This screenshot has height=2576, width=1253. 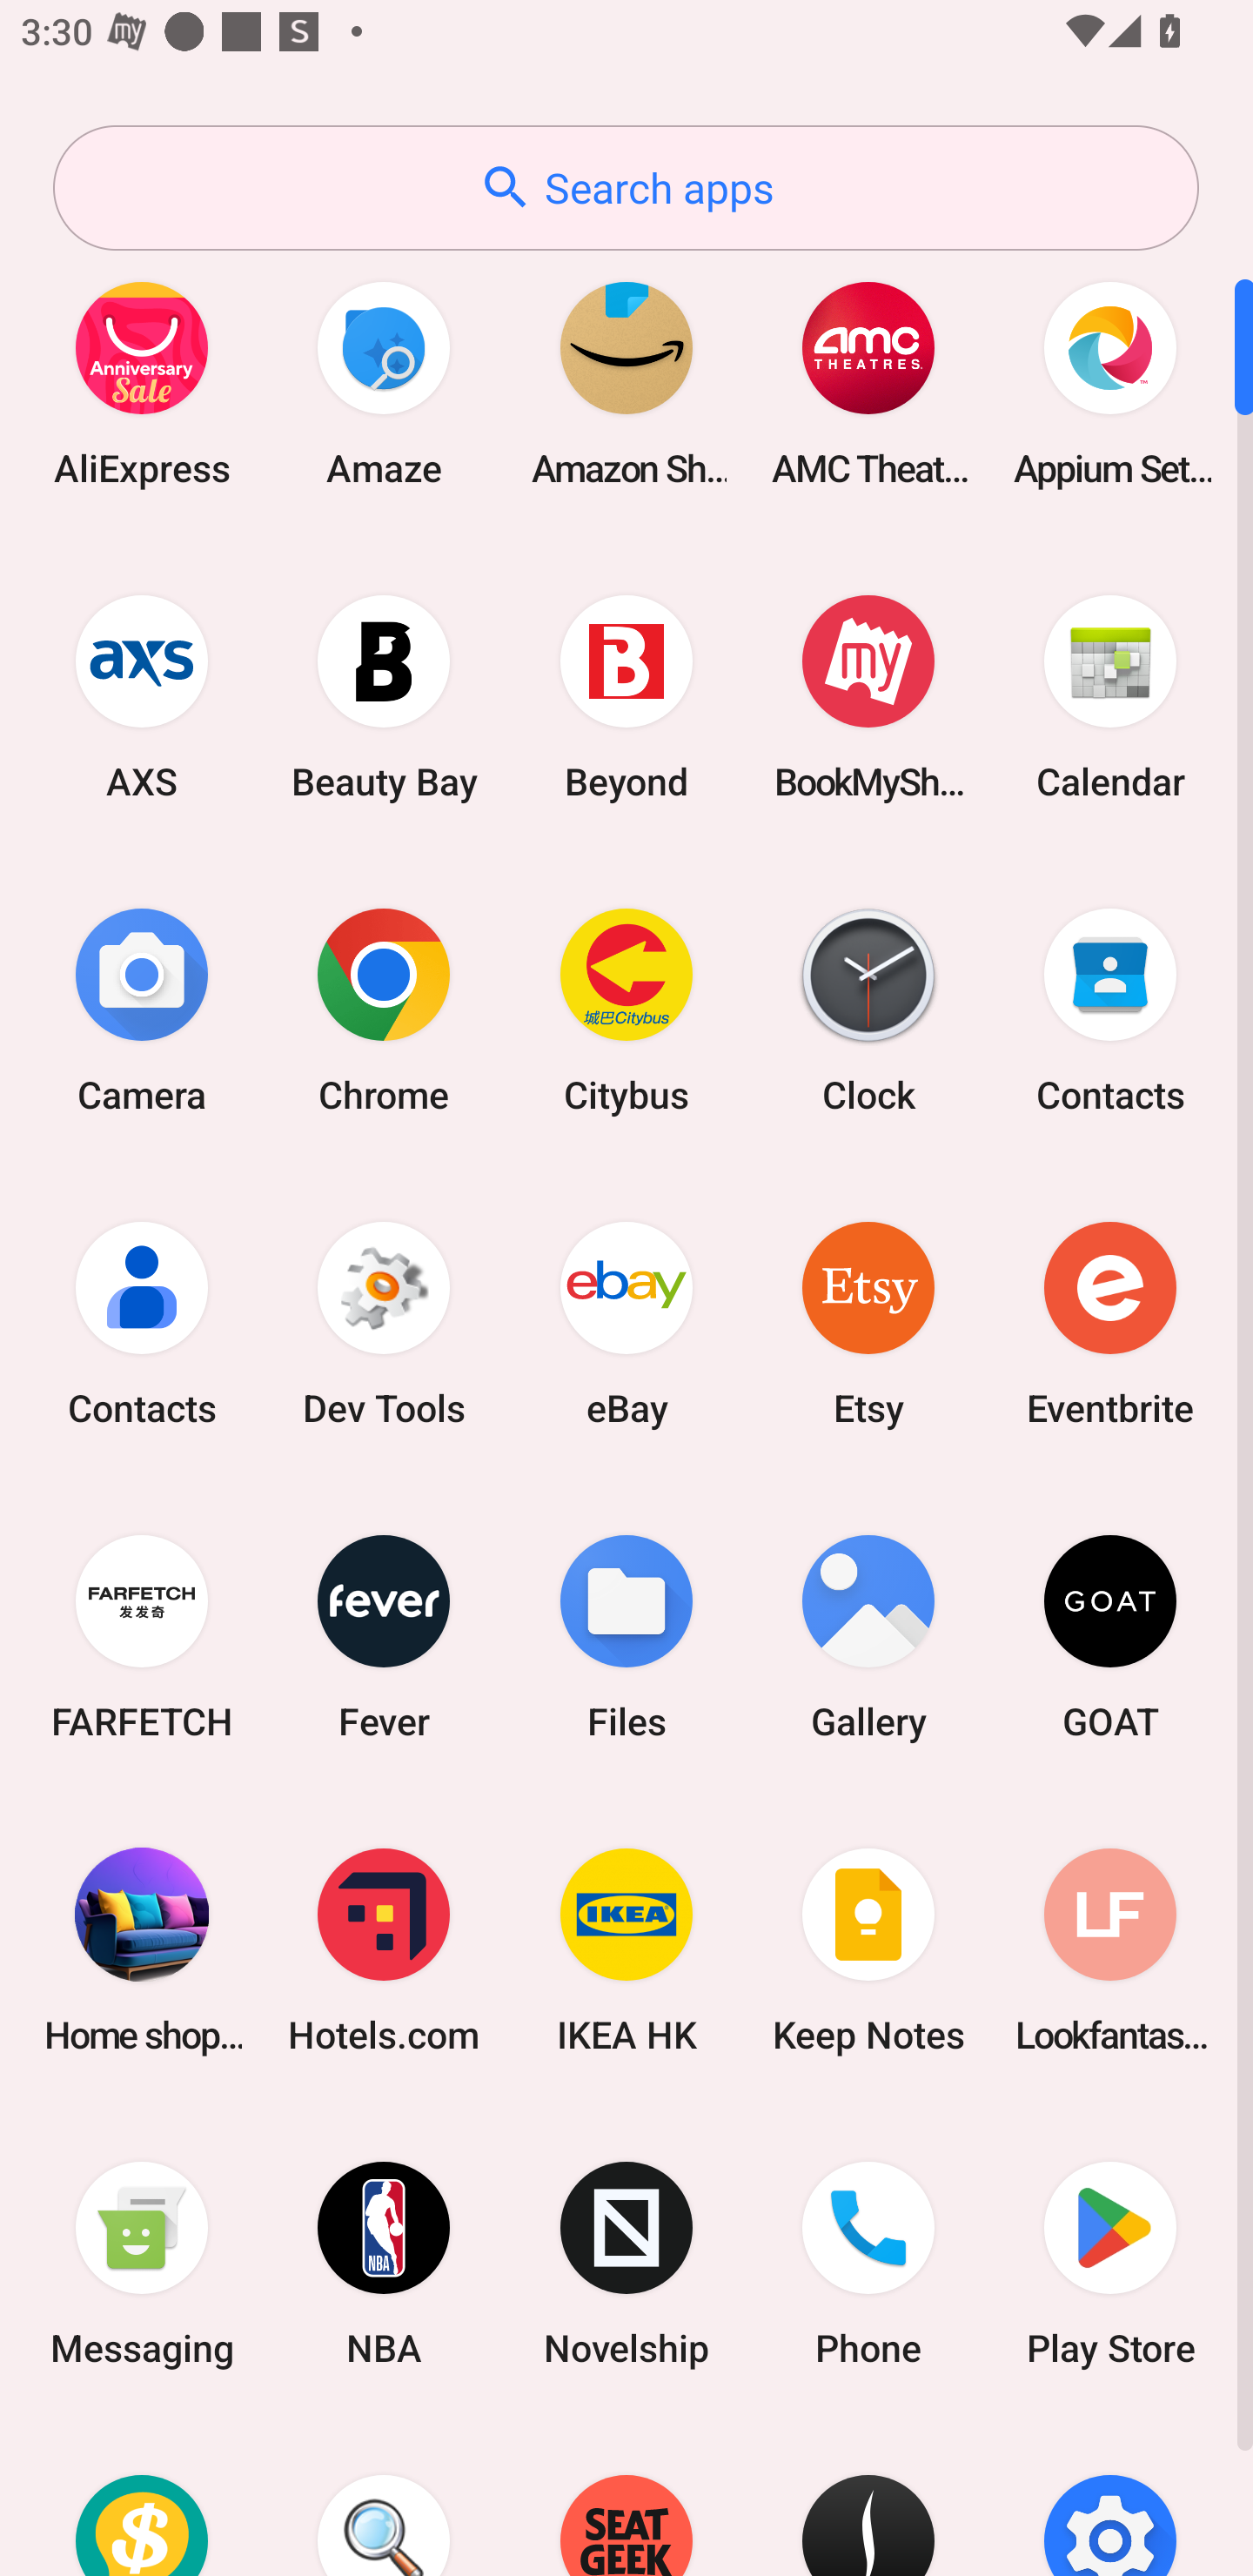 I want to click on IKEA HK, so click(x=626, y=1949).